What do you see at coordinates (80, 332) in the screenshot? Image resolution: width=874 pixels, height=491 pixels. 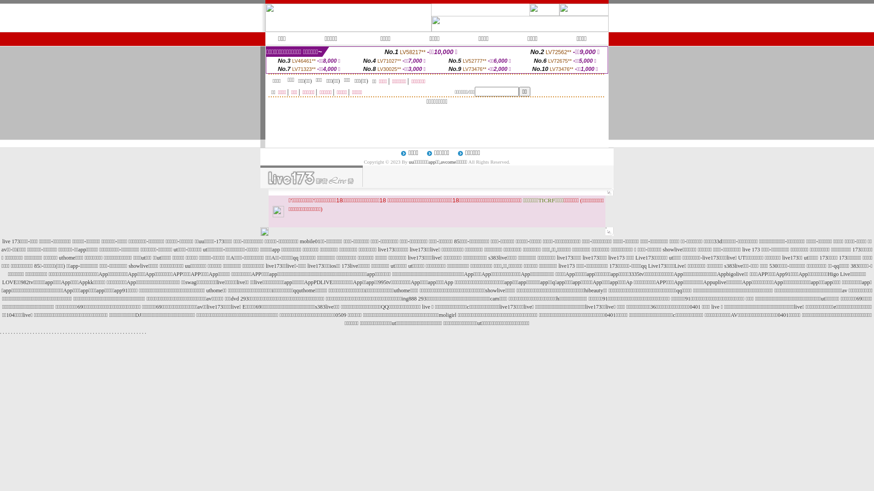 I see `.` at bounding box center [80, 332].